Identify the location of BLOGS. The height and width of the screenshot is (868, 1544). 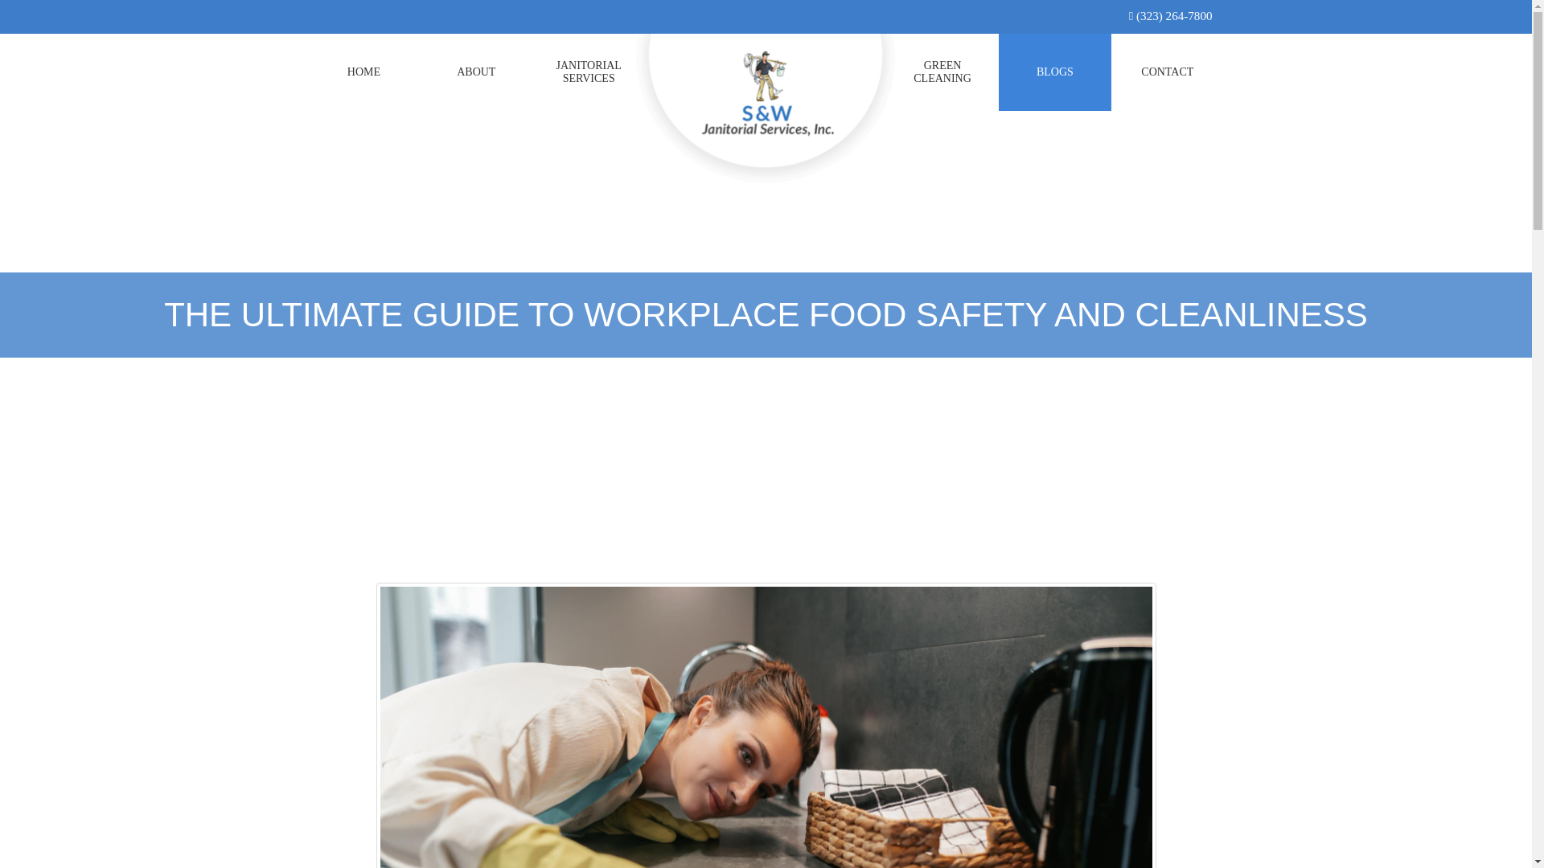
(942, 73).